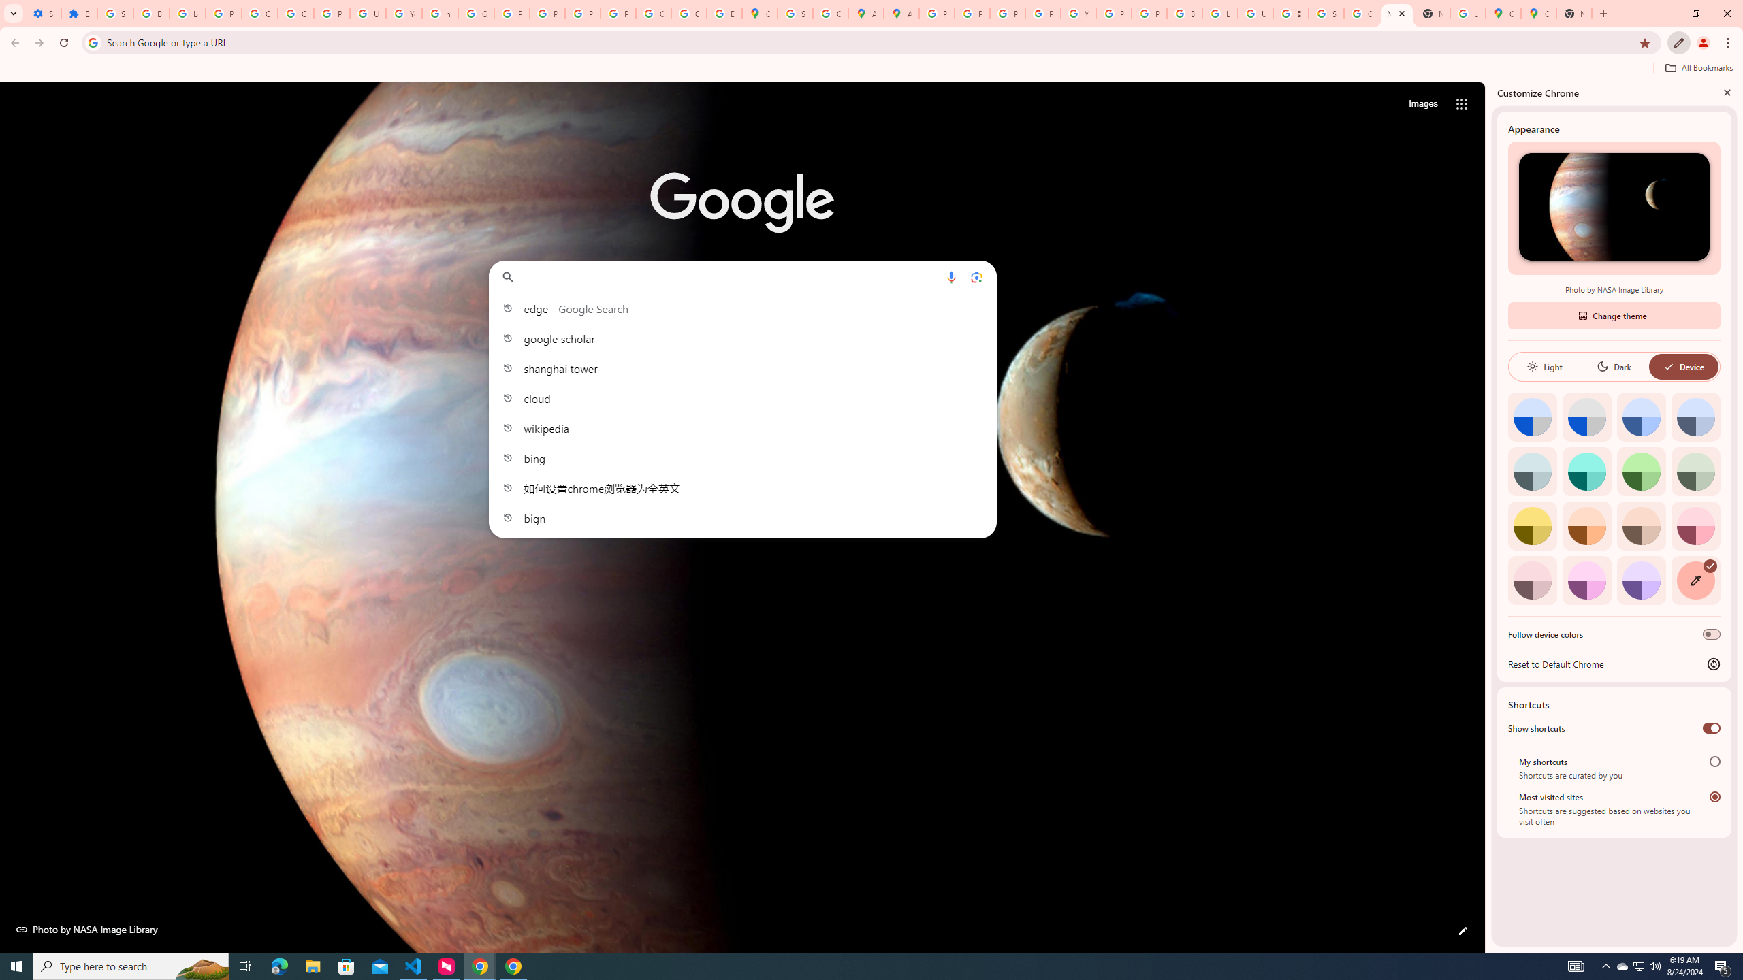 Image resolution: width=1743 pixels, height=980 pixels. What do you see at coordinates (960, 317) in the screenshot?
I see `Remove` at bounding box center [960, 317].